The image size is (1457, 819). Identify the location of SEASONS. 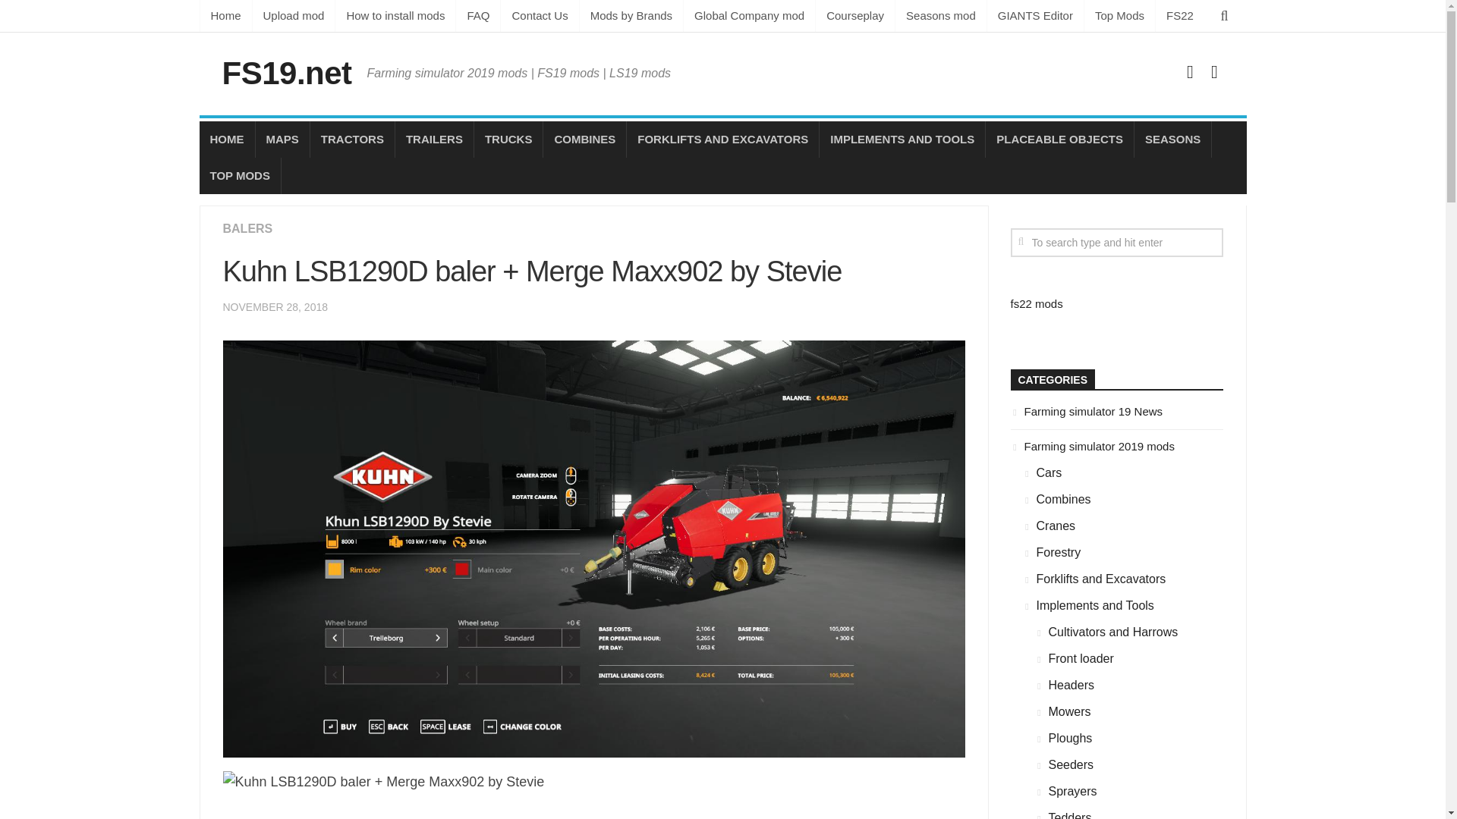
(1172, 140).